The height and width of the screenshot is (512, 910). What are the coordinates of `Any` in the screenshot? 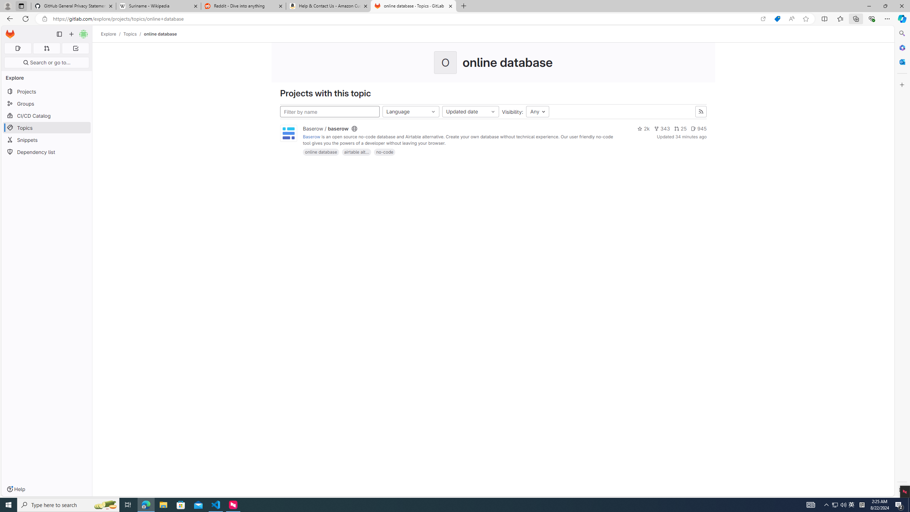 It's located at (537, 112).